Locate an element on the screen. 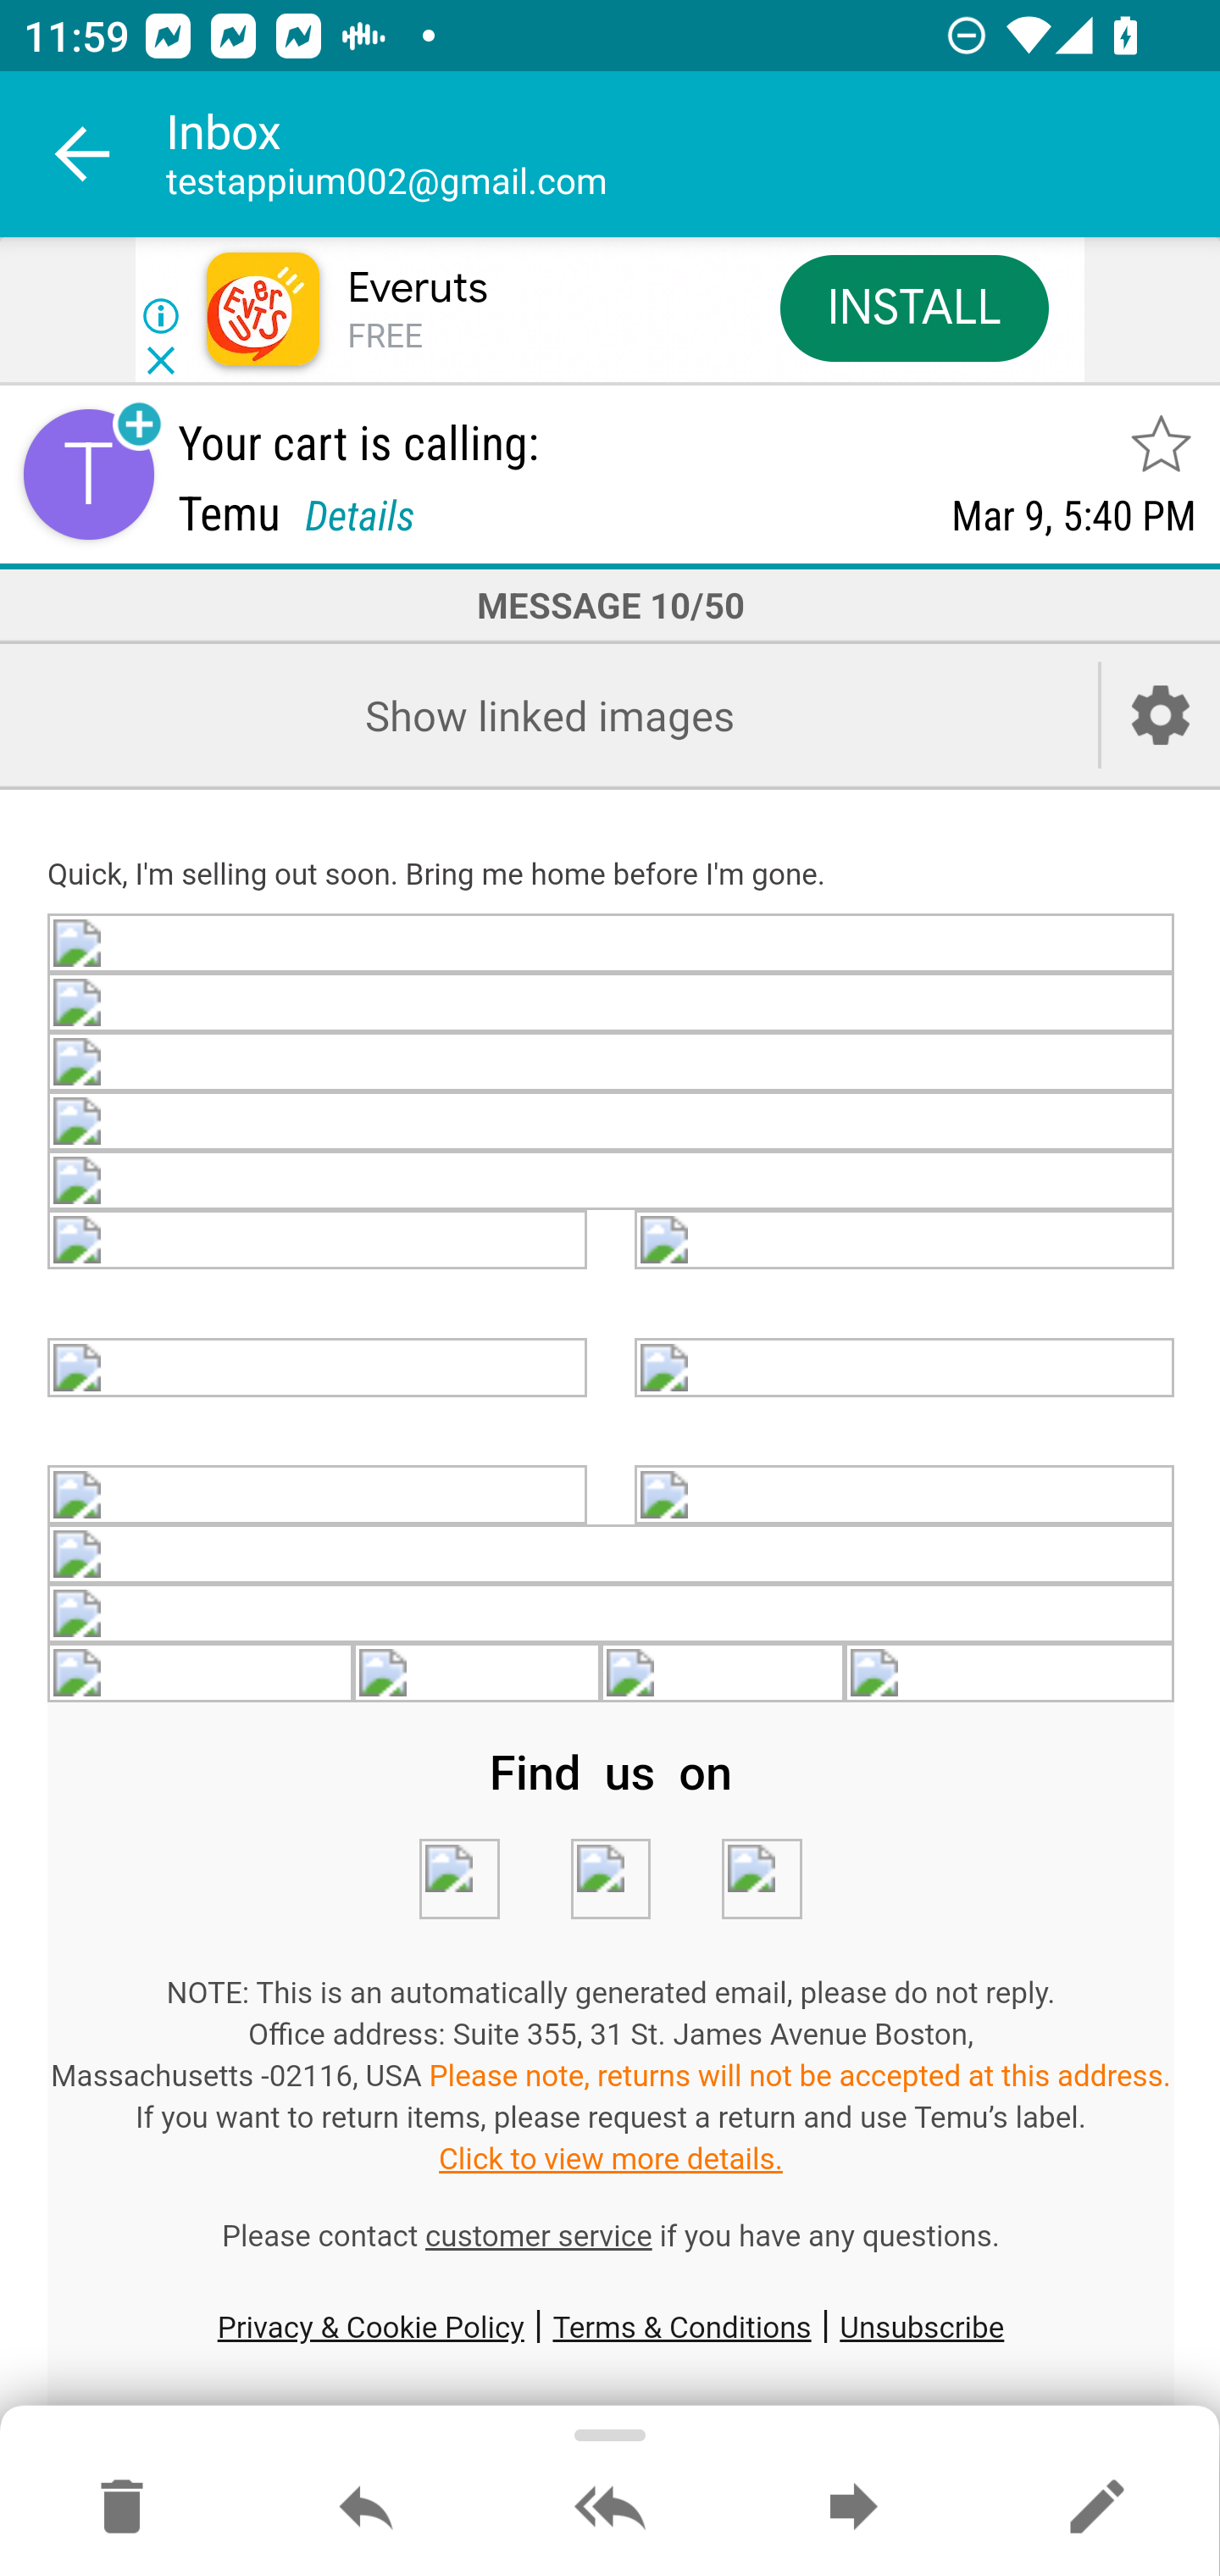  Everuts is located at coordinates (417, 288).